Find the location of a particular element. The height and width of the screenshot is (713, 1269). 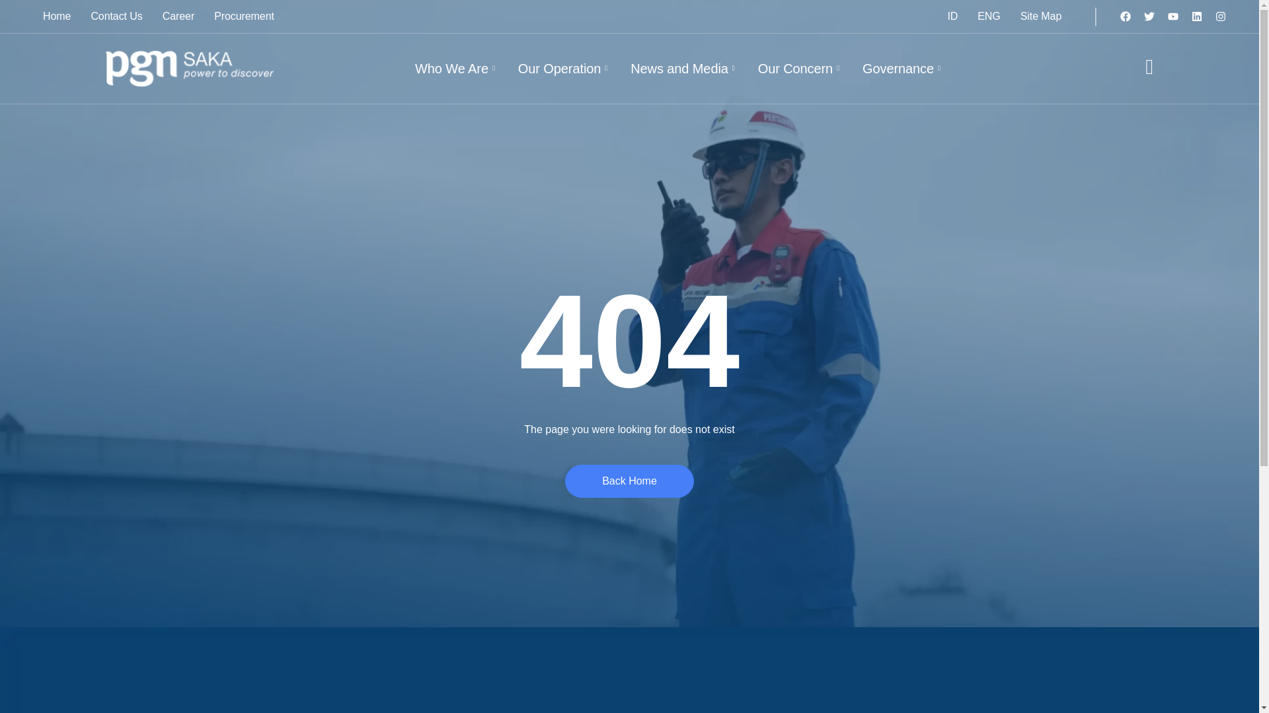

Procurement is located at coordinates (245, 16).